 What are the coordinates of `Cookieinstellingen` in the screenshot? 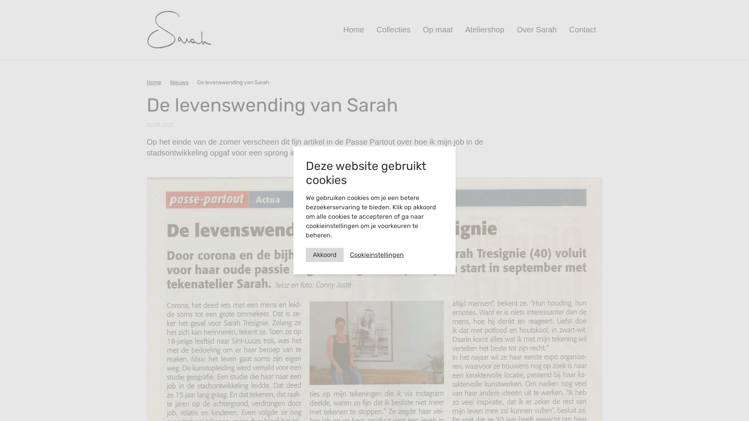 It's located at (377, 255).